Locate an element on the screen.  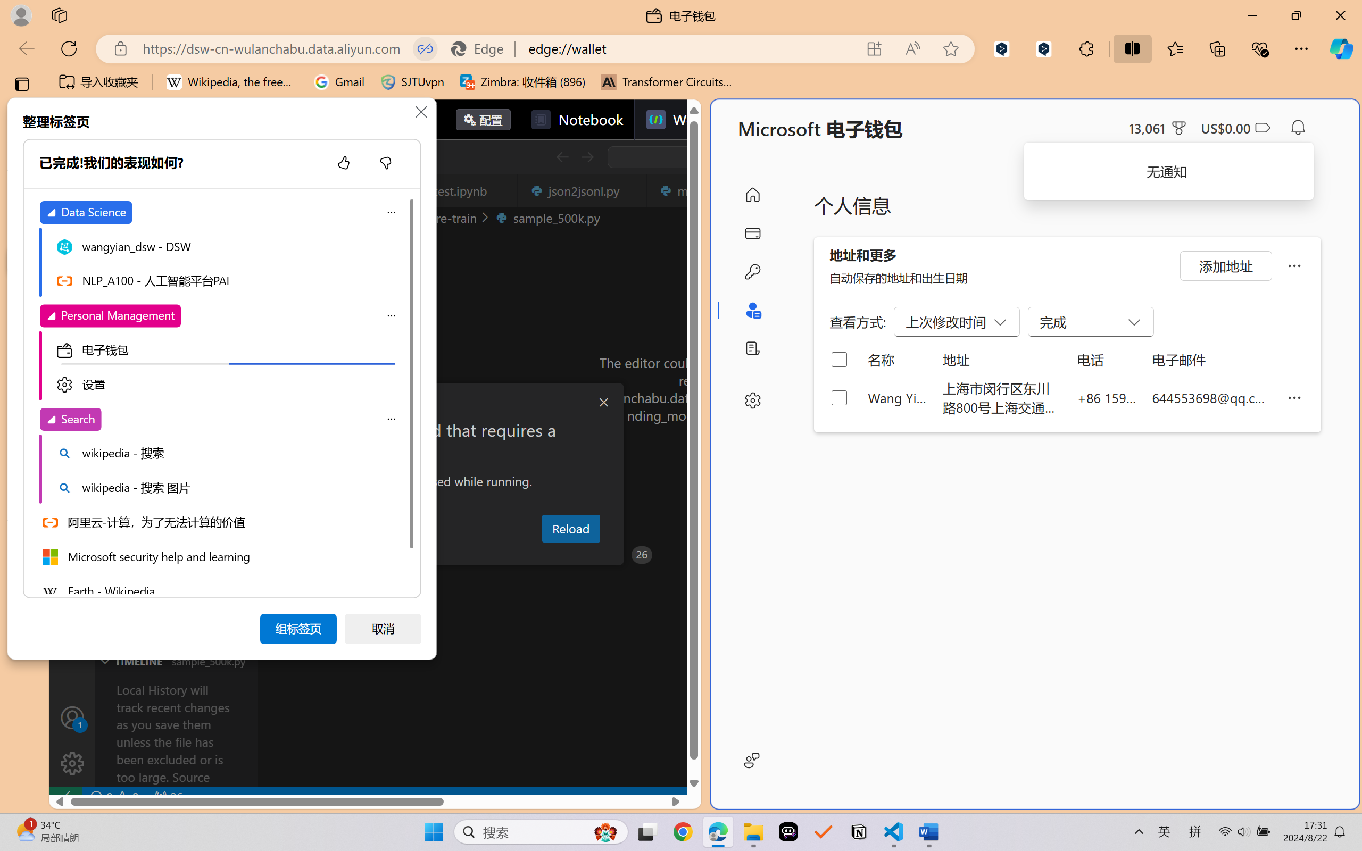
Class: ScrollBarViews is located at coordinates (410, 395).